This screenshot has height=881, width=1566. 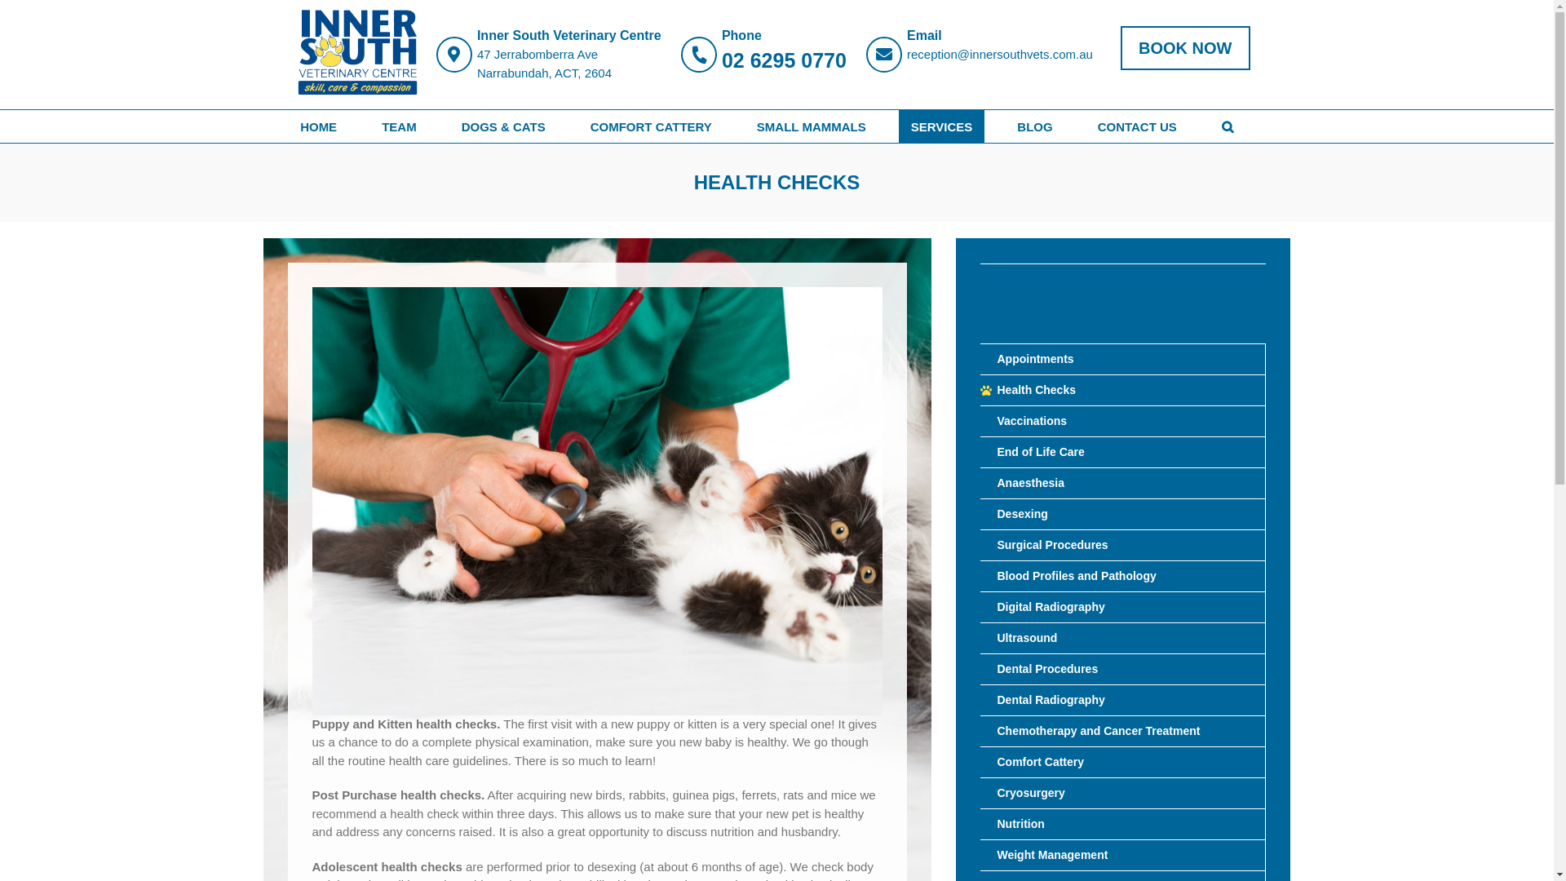 What do you see at coordinates (1122, 360) in the screenshot?
I see `Appointments` at bounding box center [1122, 360].